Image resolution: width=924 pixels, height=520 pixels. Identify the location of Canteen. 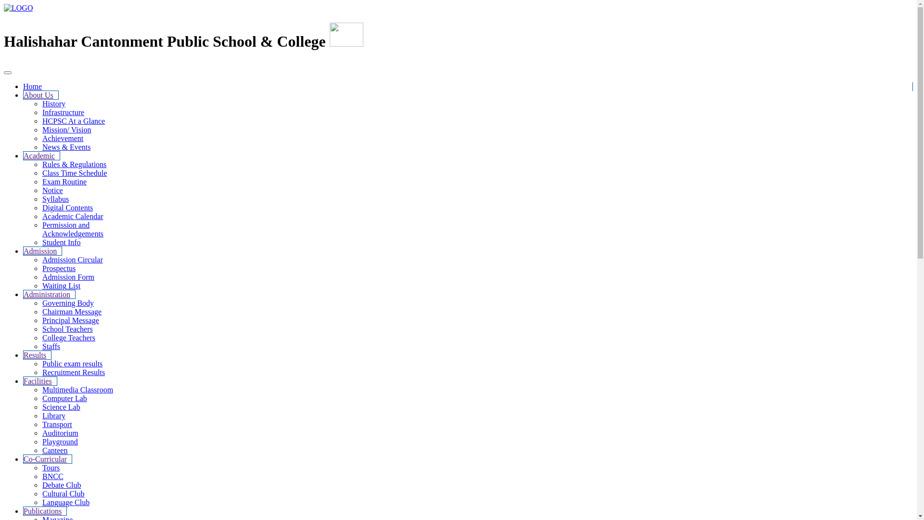
(55, 451).